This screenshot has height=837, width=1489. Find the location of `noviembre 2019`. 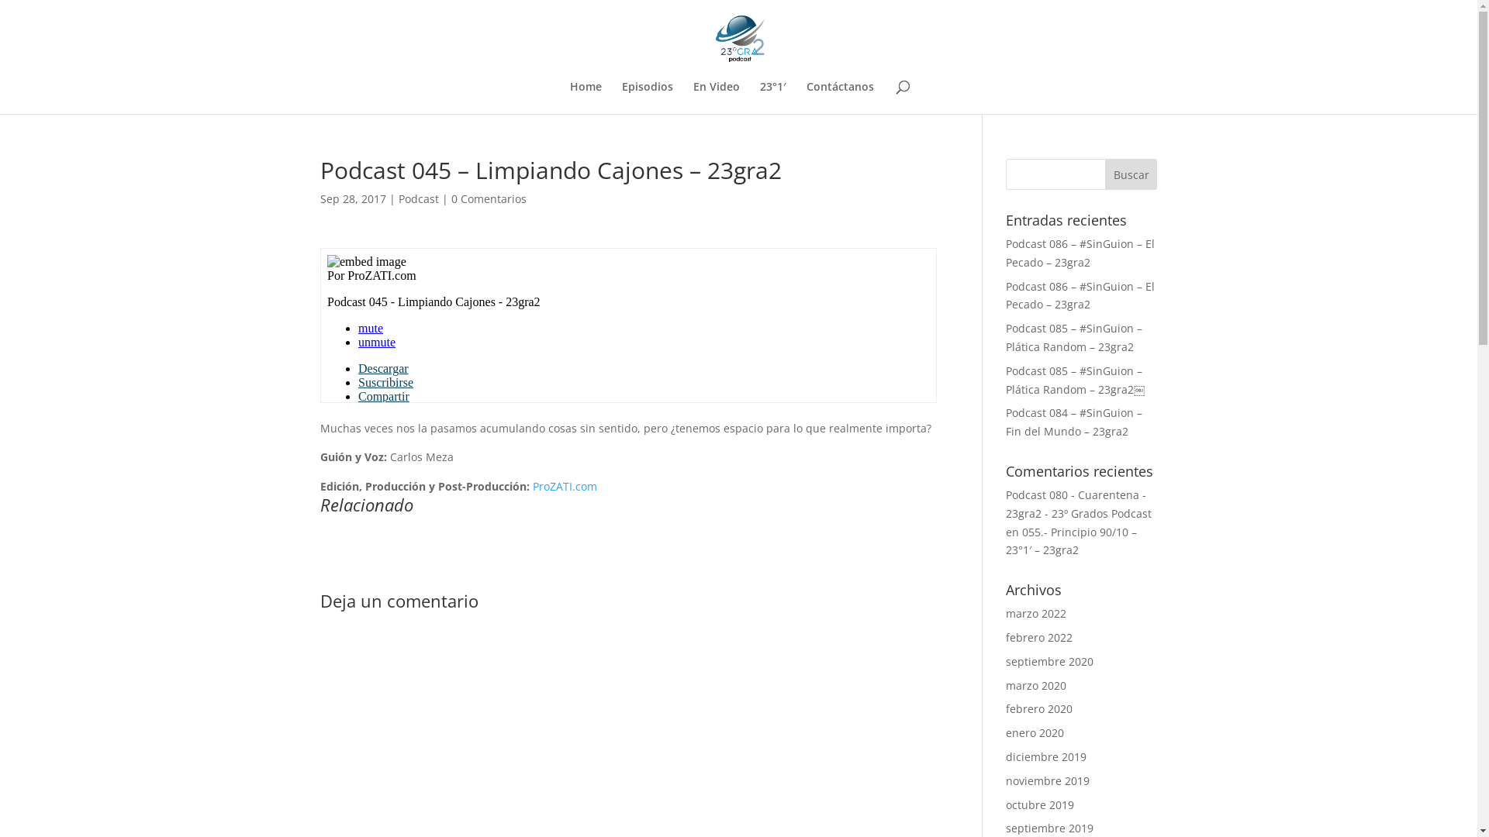

noviembre 2019 is located at coordinates (1048, 781).